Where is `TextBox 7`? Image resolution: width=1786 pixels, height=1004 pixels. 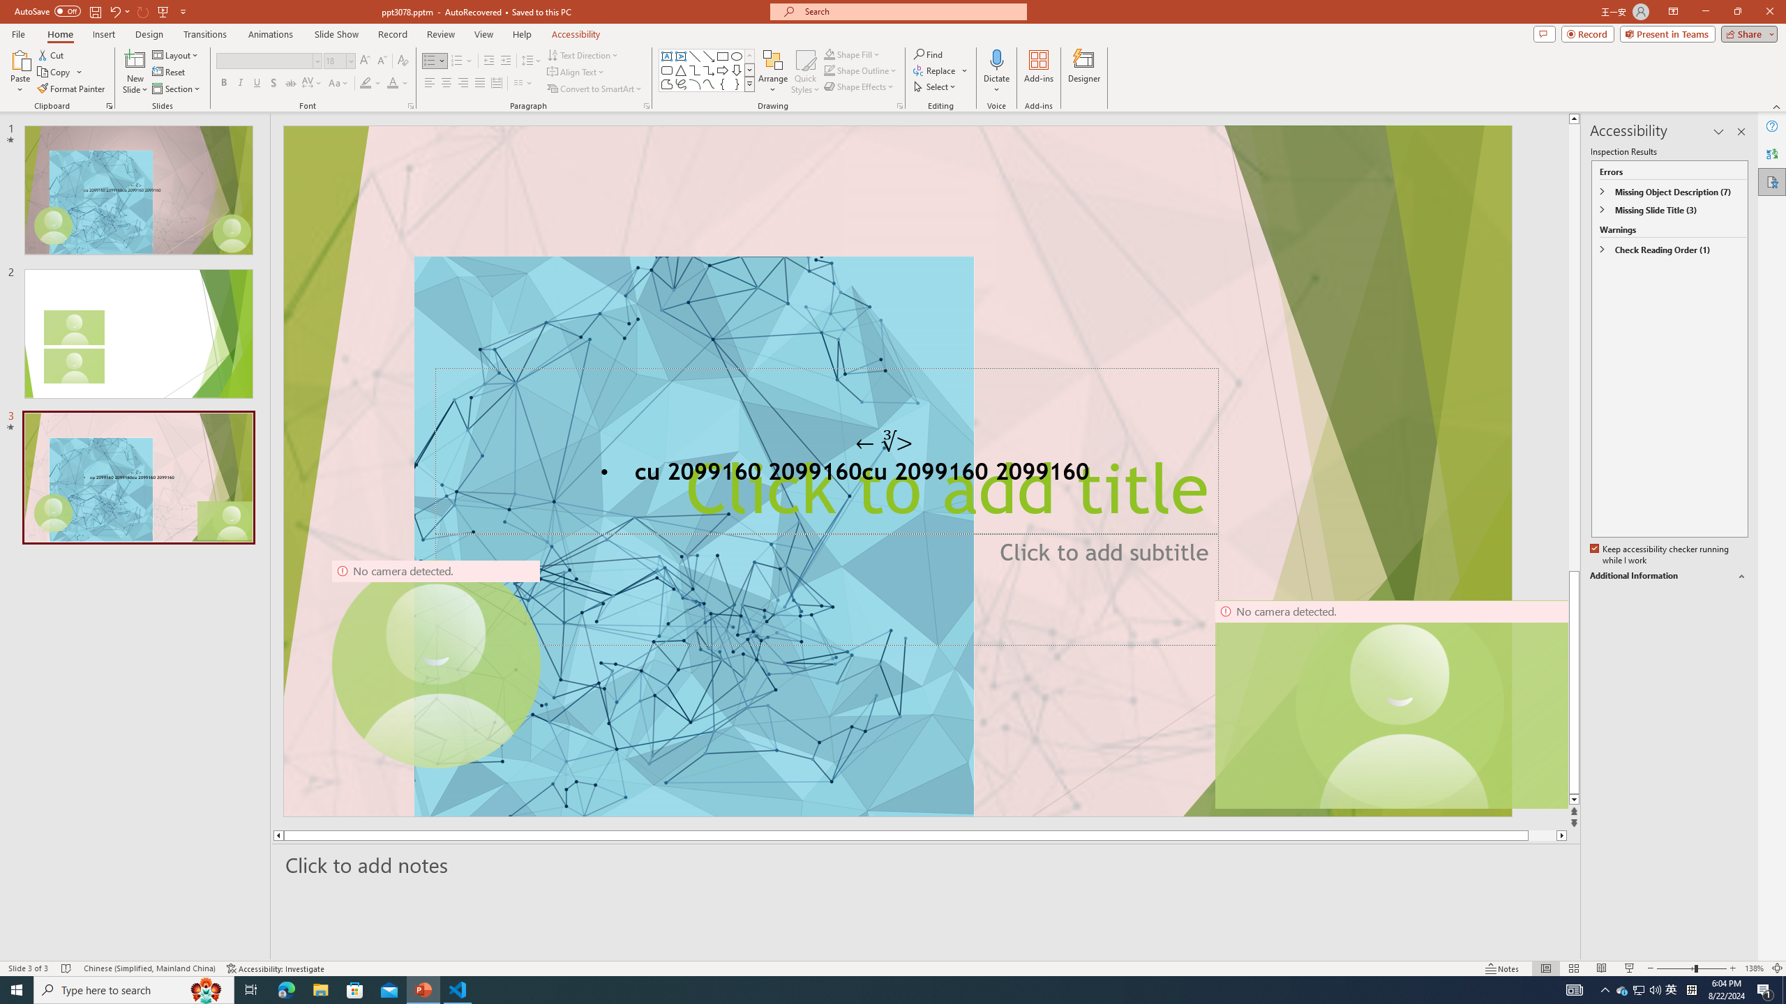 TextBox 7 is located at coordinates (884, 442).